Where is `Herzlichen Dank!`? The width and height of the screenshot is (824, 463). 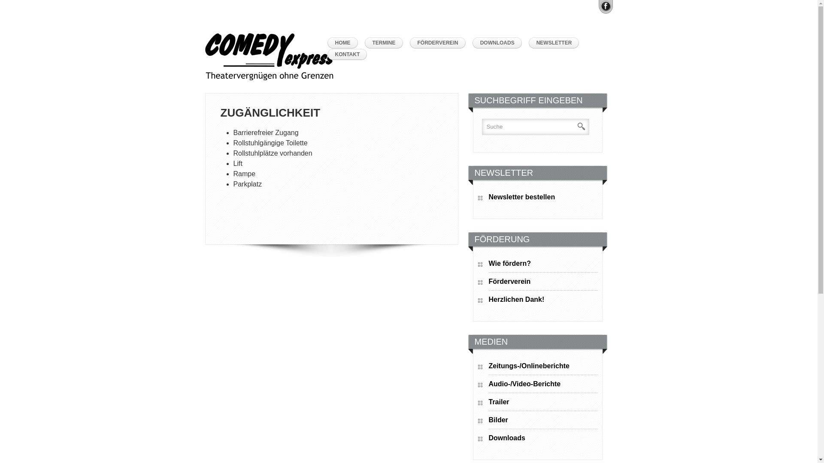 Herzlichen Dank! is located at coordinates (543, 301).